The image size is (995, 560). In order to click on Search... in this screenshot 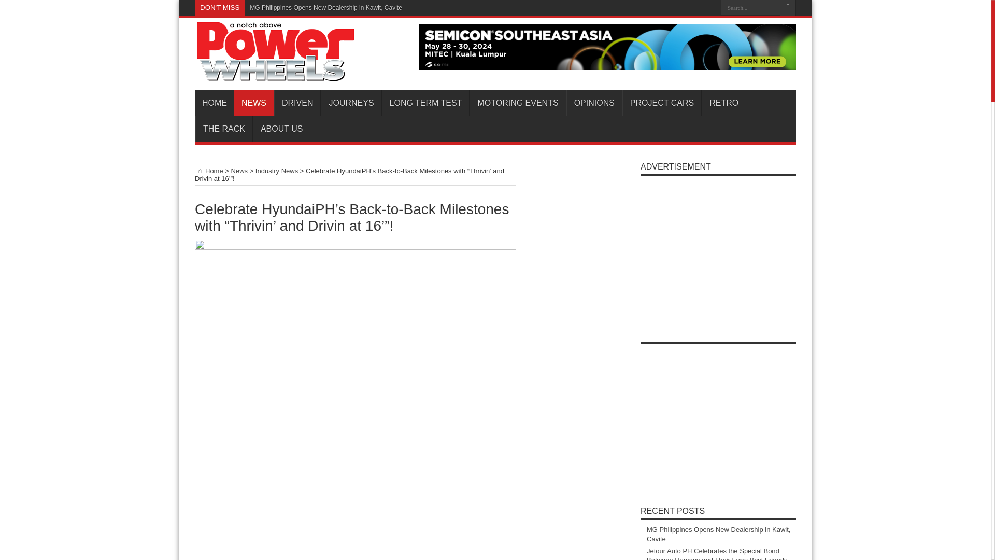, I will do `click(750, 7)`.